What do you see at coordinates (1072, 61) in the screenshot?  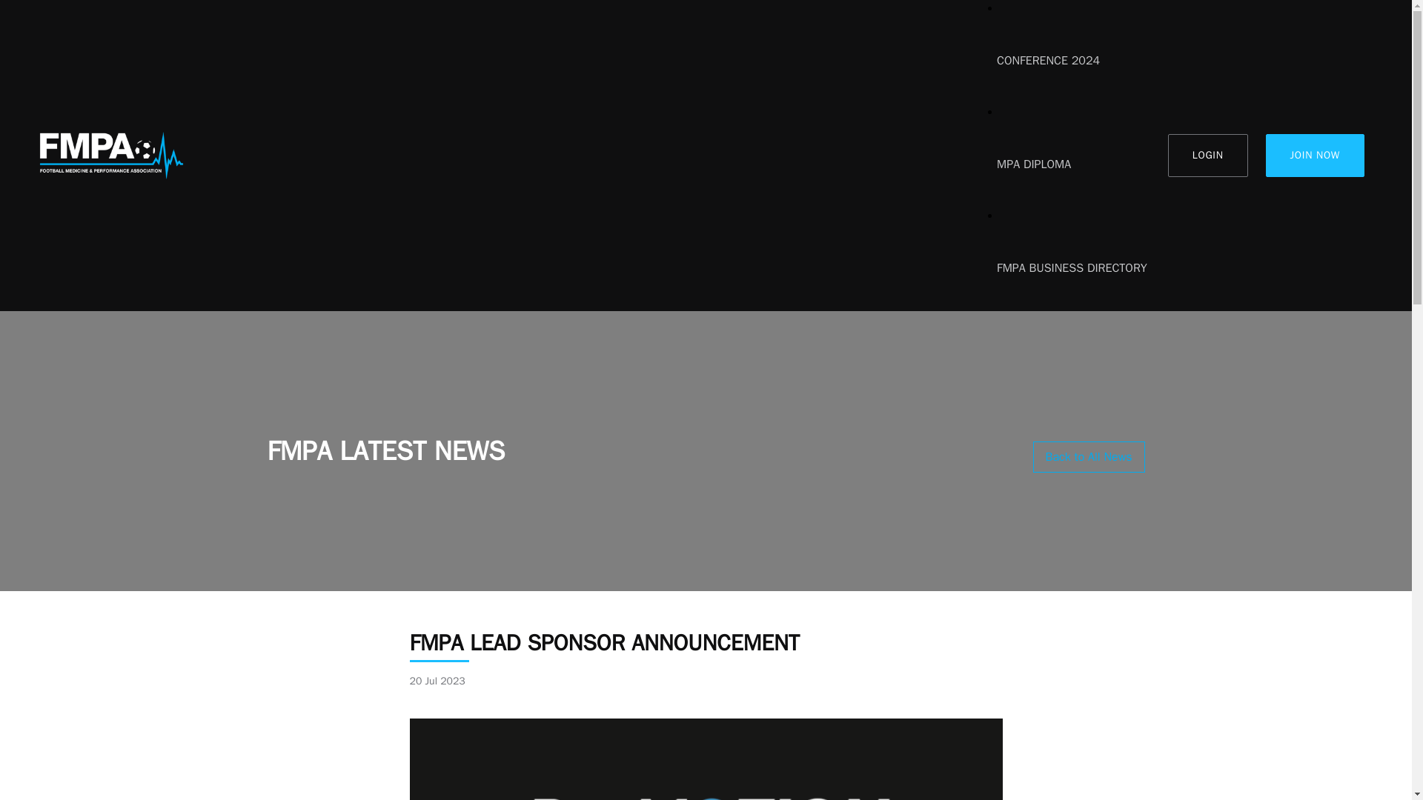 I see `CONFERENCE 2024` at bounding box center [1072, 61].